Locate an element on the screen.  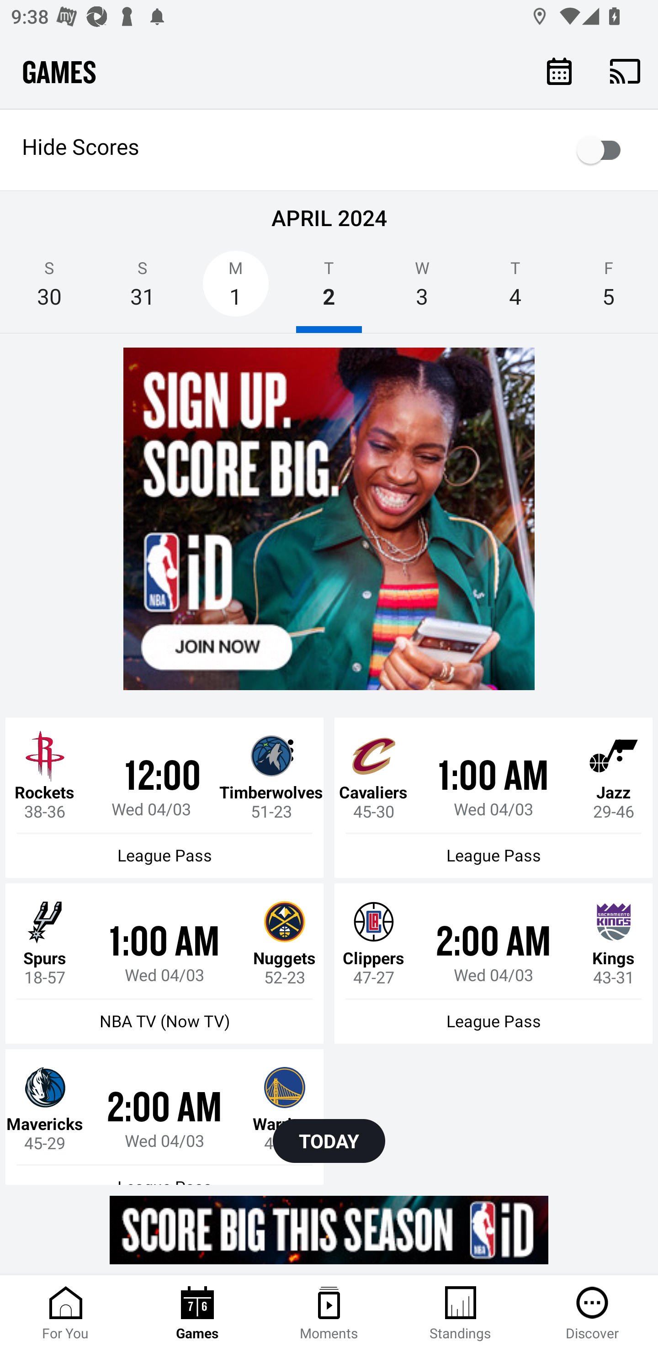
TODAY is located at coordinates (329, 1141).